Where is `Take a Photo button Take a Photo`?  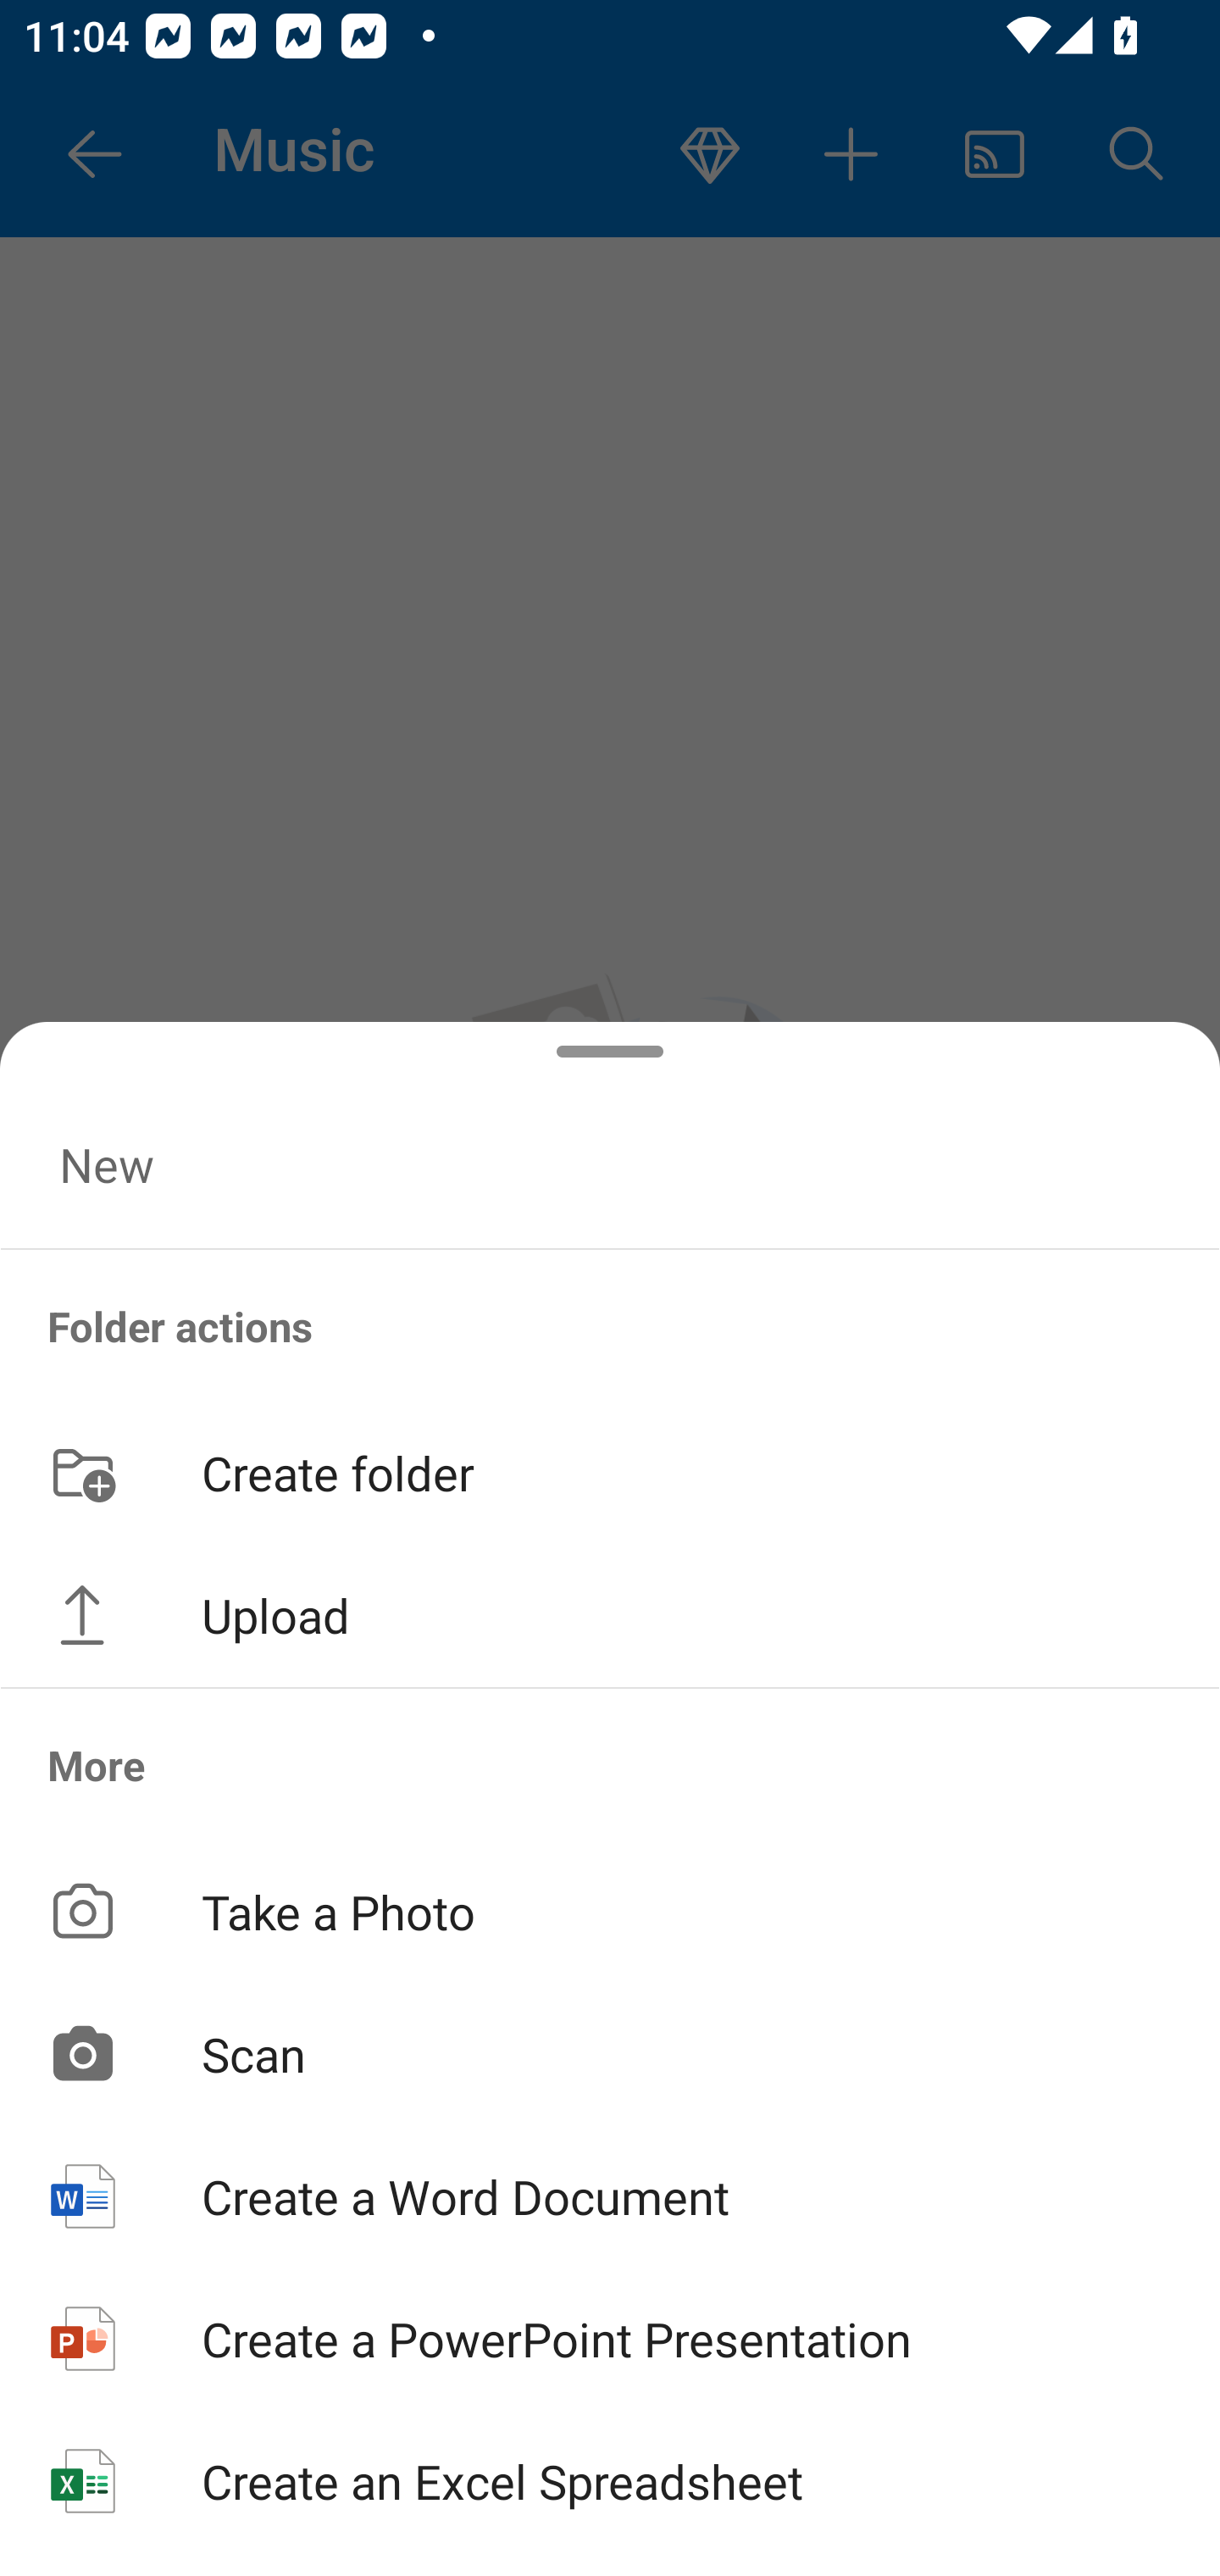
Take a Photo button Take a Photo is located at coordinates (610, 1911).